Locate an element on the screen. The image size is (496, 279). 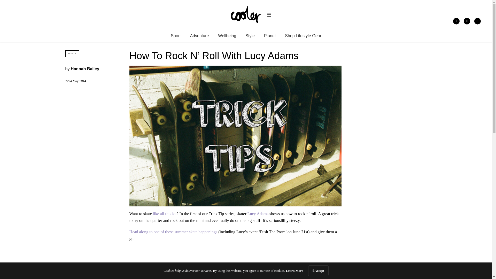
Wellbeing is located at coordinates (227, 36).